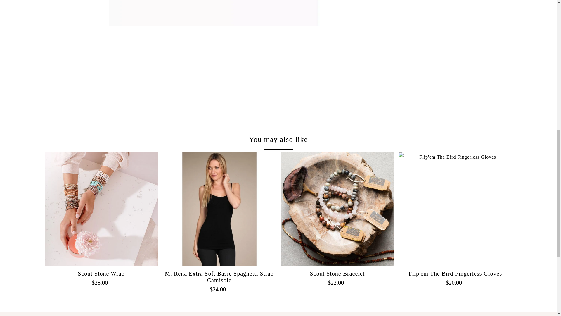 The height and width of the screenshot is (316, 561). Describe the element at coordinates (219, 209) in the screenshot. I see `M. Rena Extra Soft Basic Spaghetti Strap Camisole` at that location.